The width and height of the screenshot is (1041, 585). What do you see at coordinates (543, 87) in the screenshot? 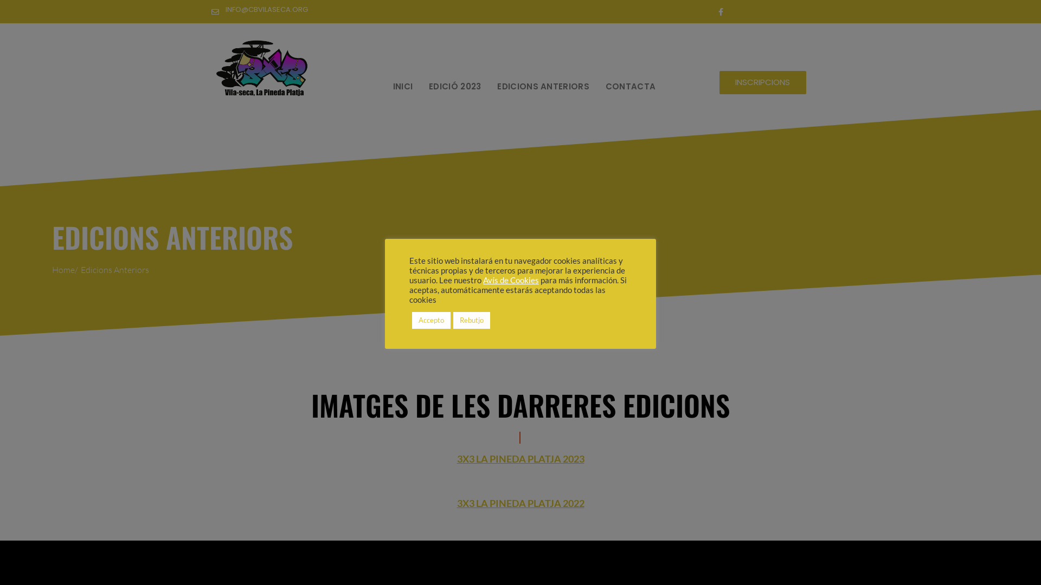
I see `EDICIONS ANTERIORS` at bounding box center [543, 87].